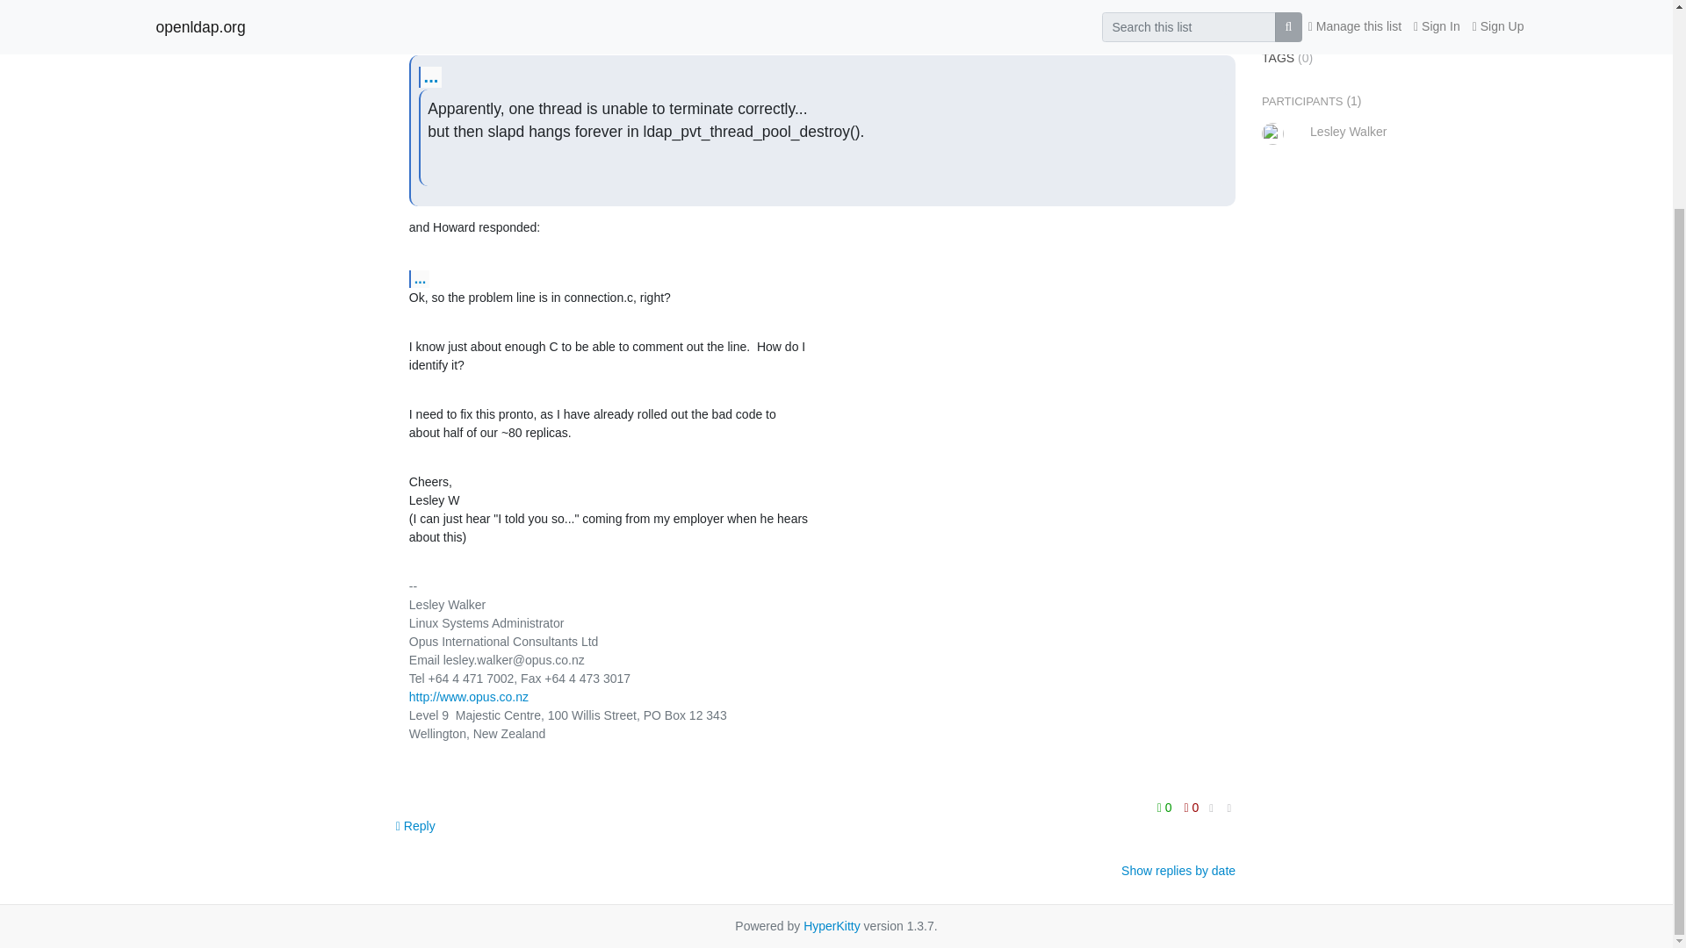 The image size is (1686, 948). What do you see at coordinates (416, 826) in the screenshot?
I see `Sign in to reply online` at bounding box center [416, 826].